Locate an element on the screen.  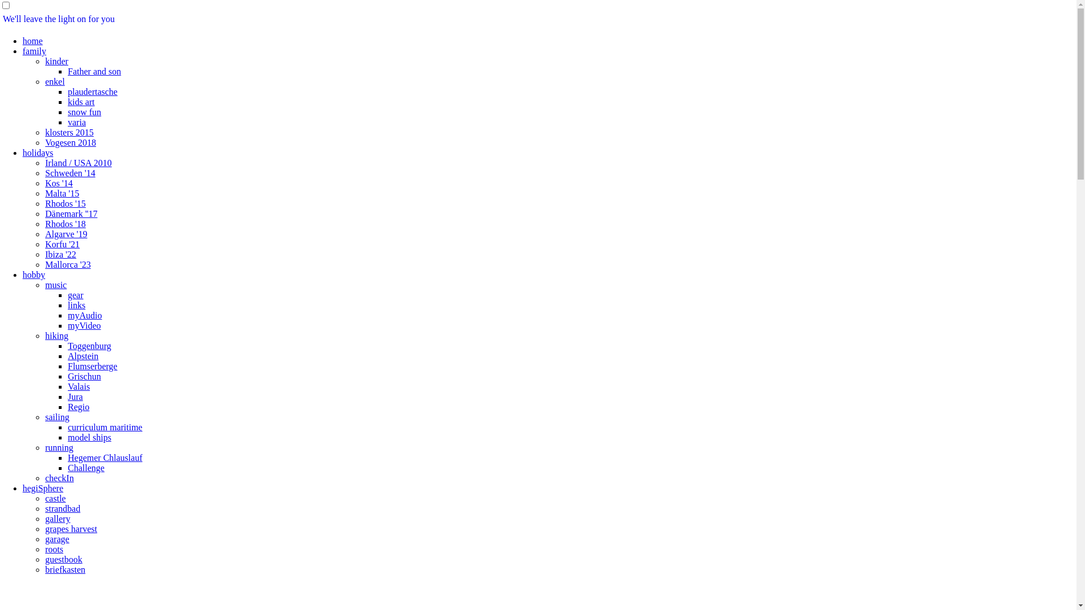
briefkasten is located at coordinates (66, 569).